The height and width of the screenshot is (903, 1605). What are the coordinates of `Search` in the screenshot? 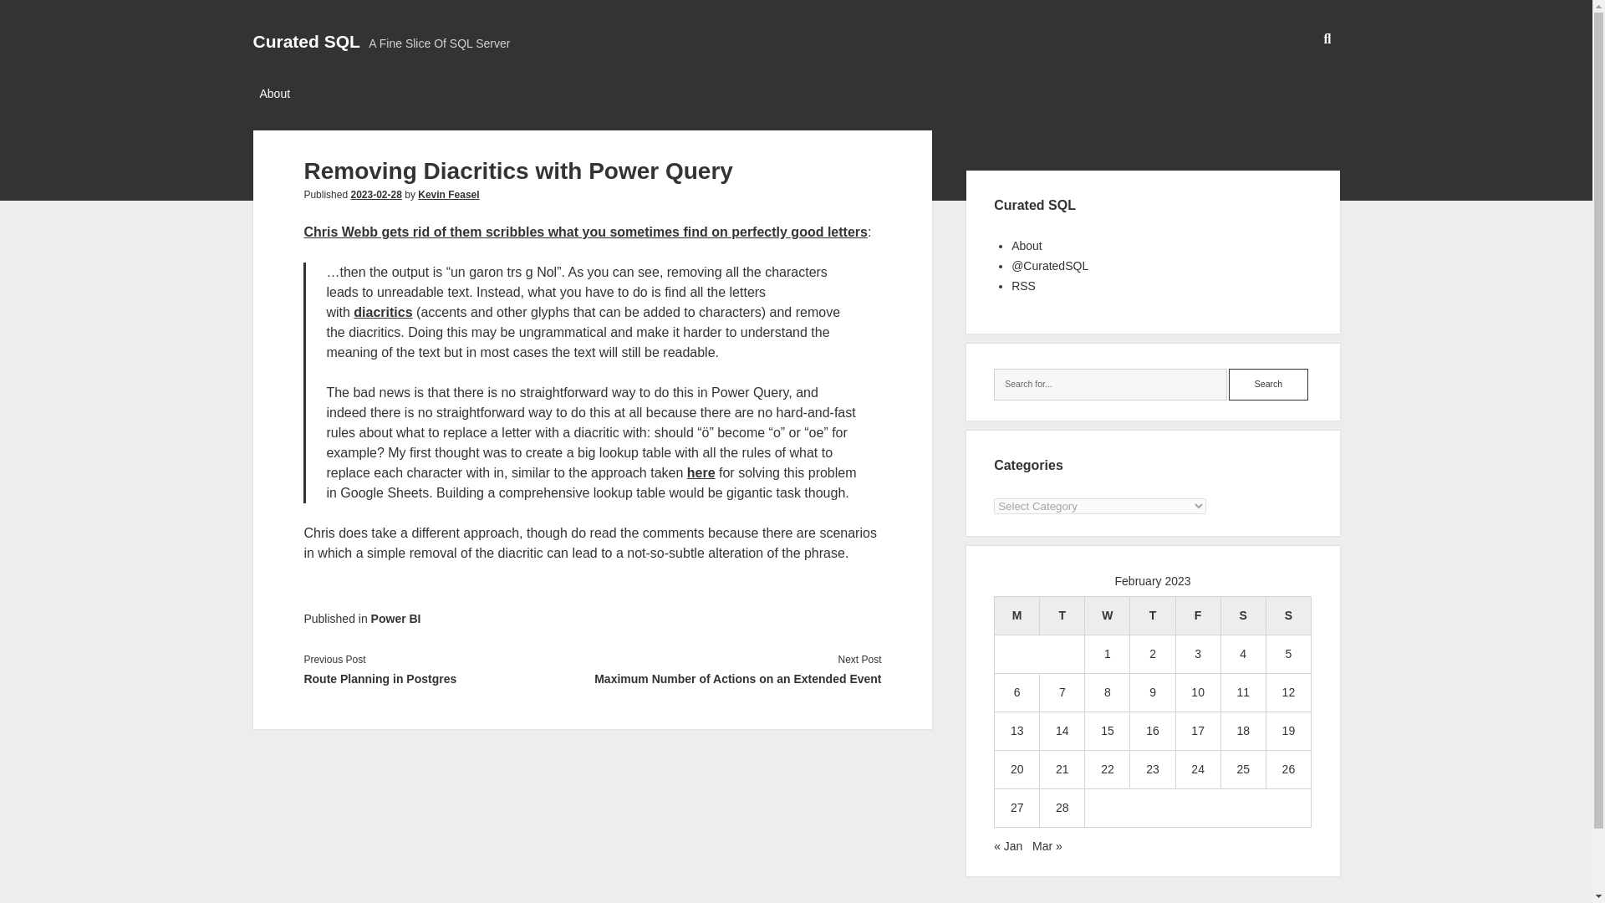 It's located at (1268, 385).